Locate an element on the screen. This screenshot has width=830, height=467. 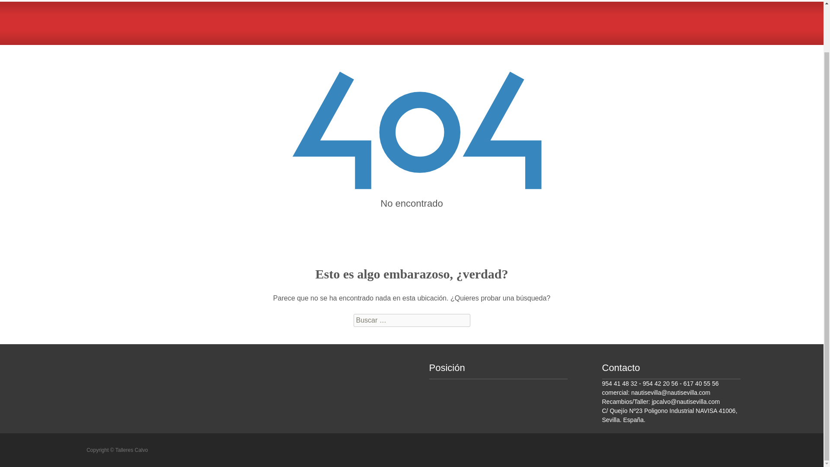
Quienes somos is located at coordinates (428, 1).